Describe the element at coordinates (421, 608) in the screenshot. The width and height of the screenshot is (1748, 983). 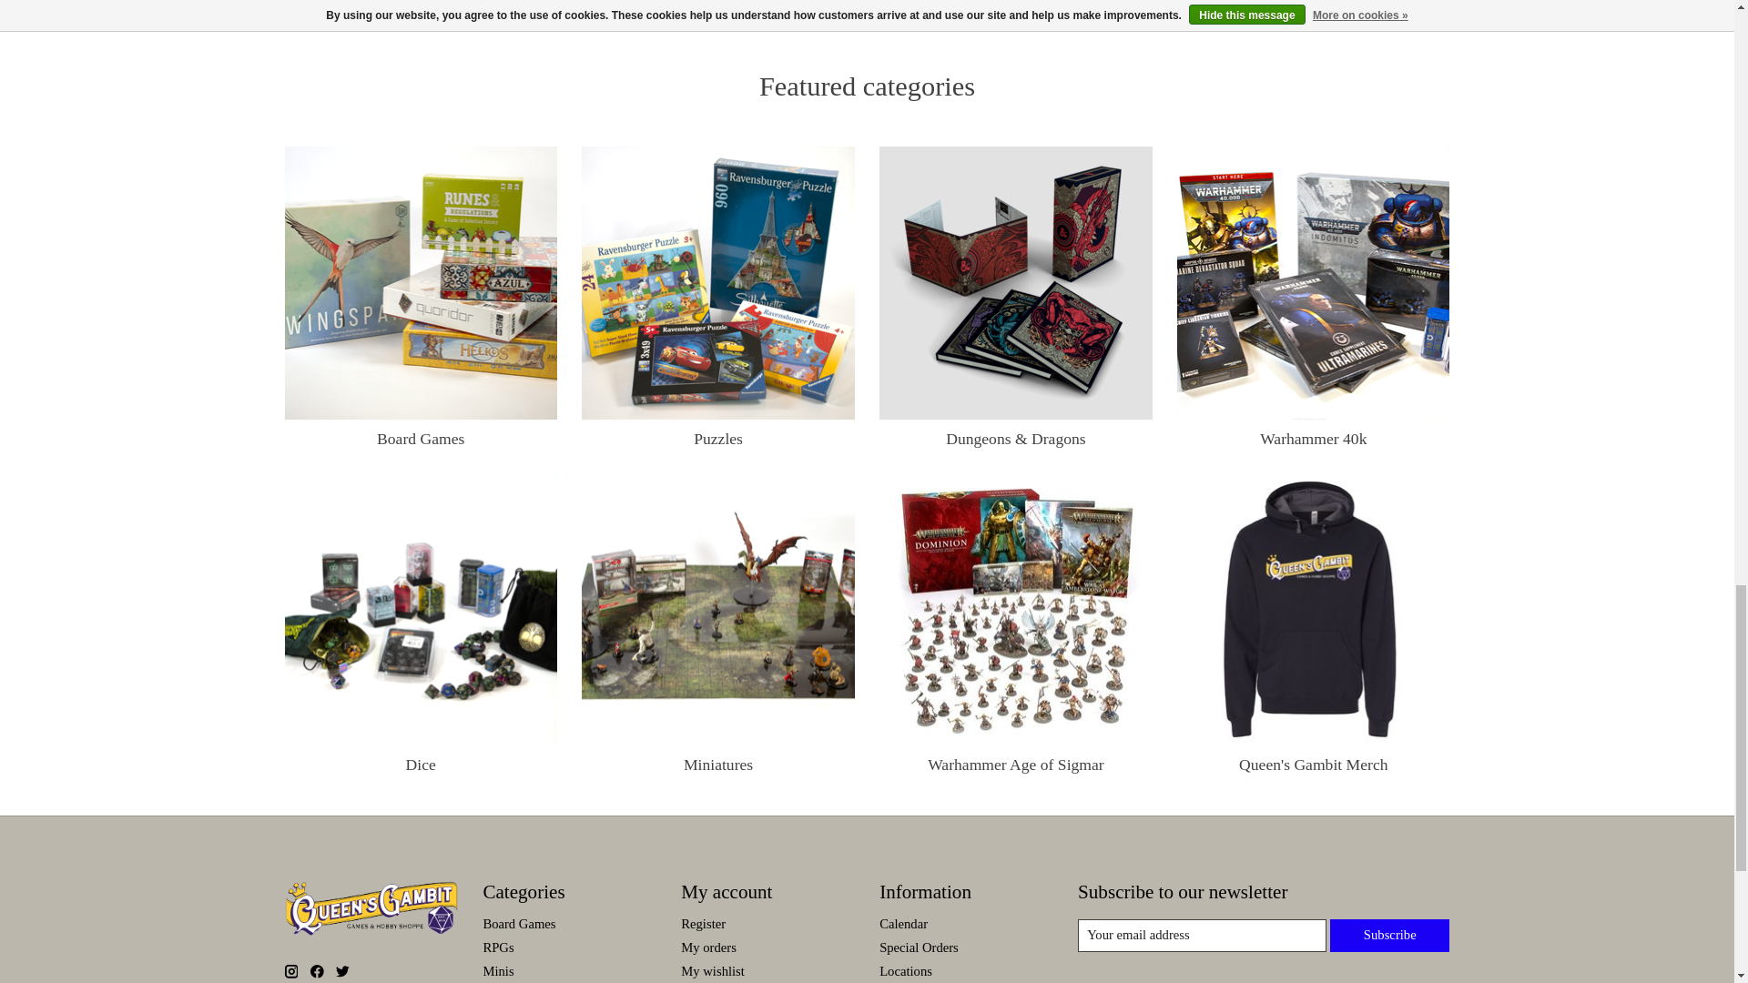
I see `Dice` at that location.